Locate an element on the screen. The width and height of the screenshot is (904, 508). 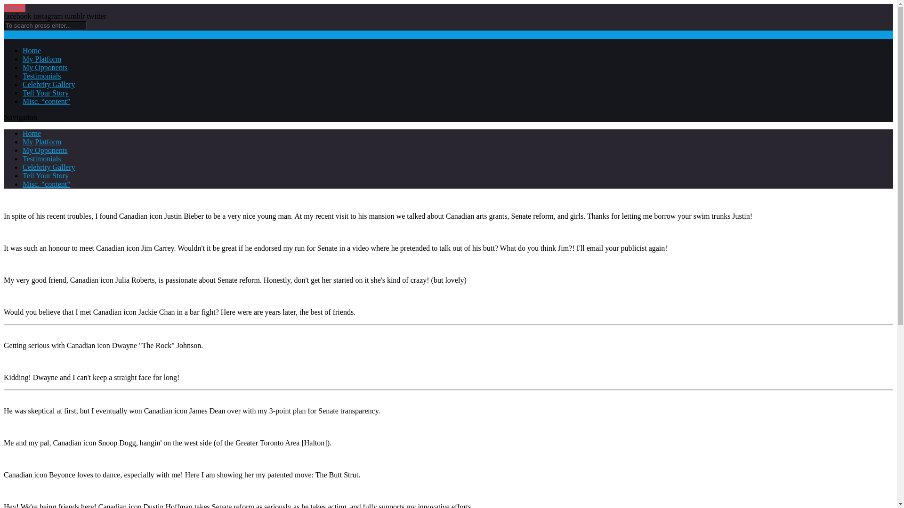
Home is located at coordinates (32, 50).